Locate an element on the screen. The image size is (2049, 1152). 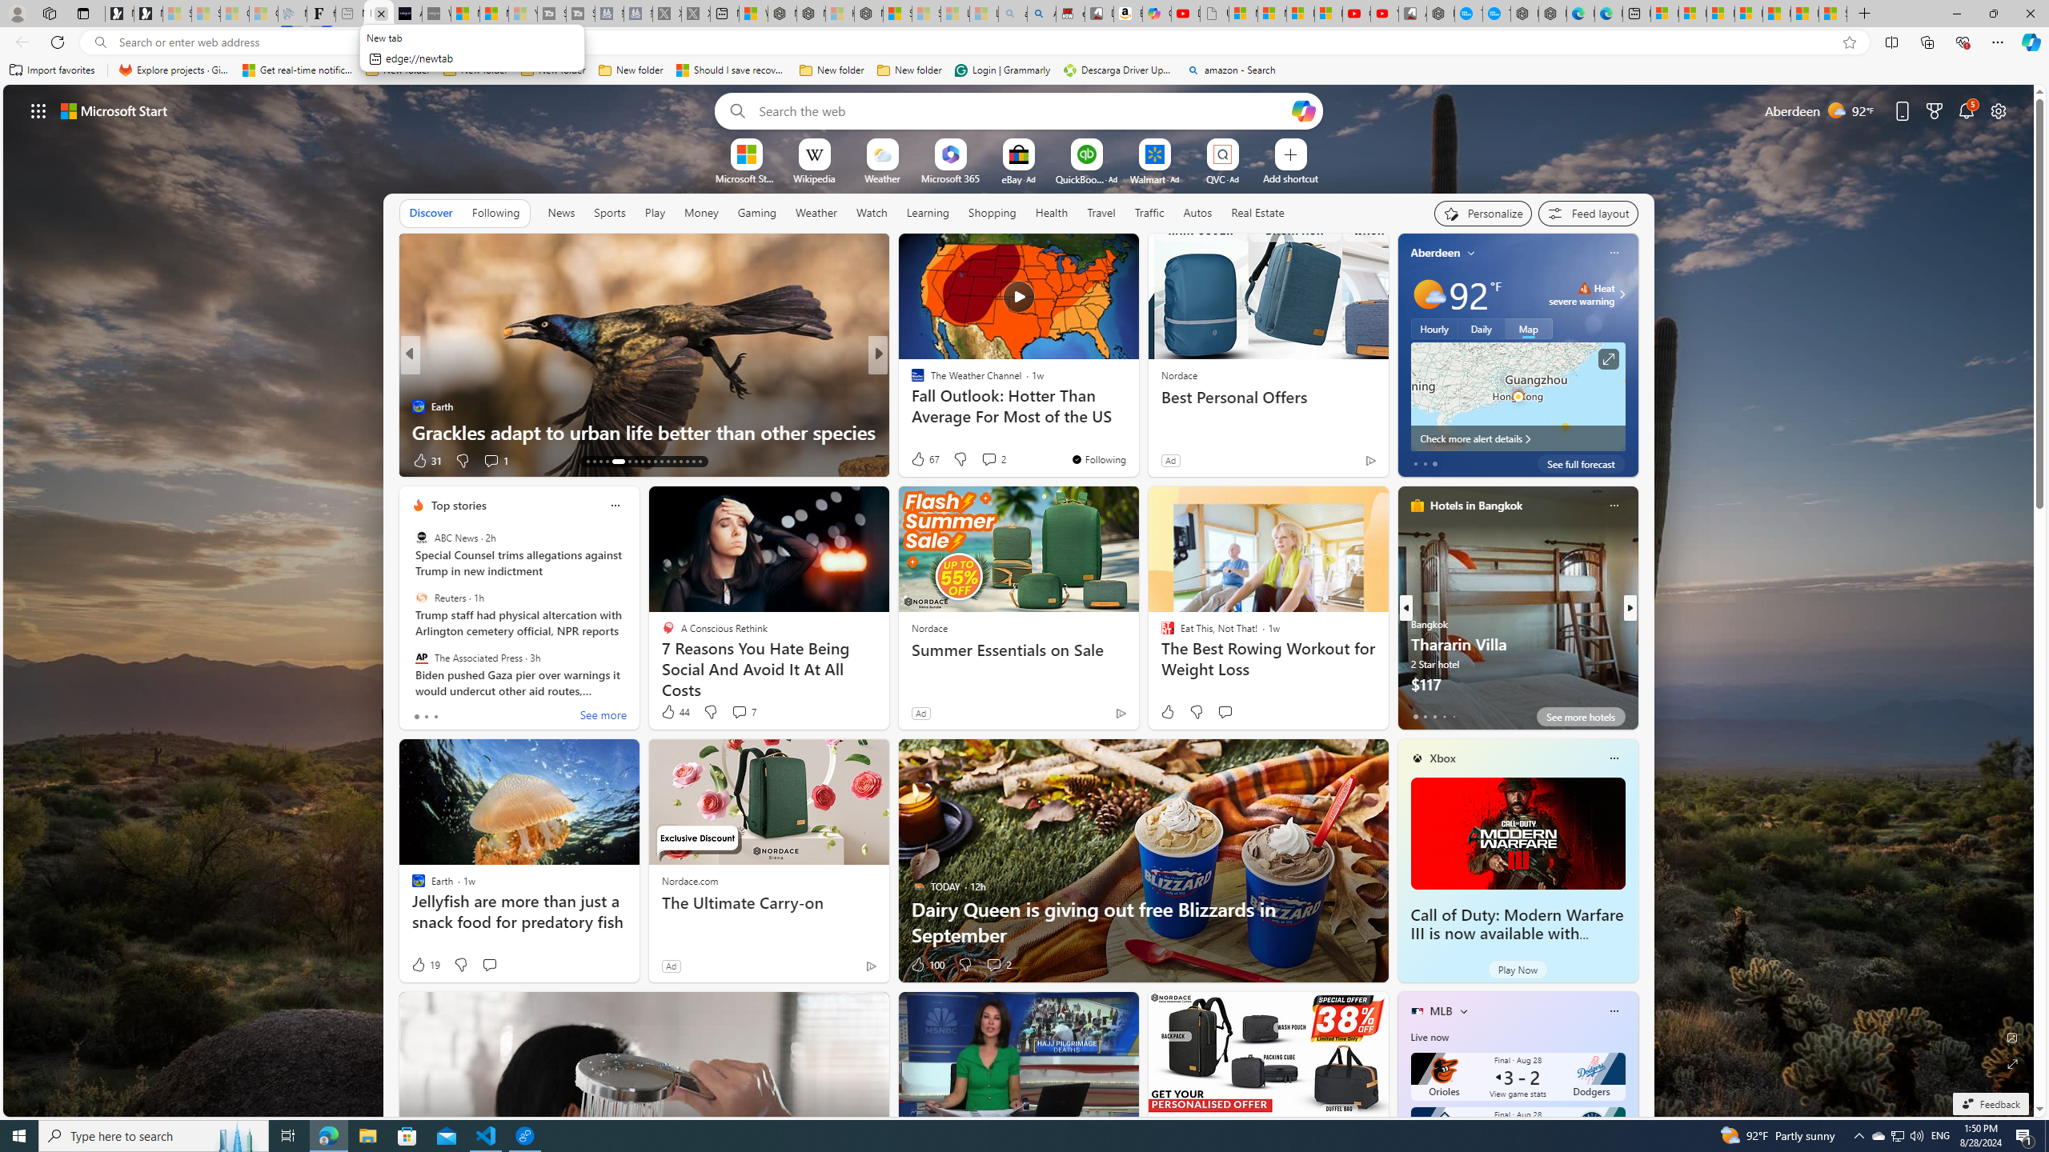
Microsoft 365 is located at coordinates (951, 178).